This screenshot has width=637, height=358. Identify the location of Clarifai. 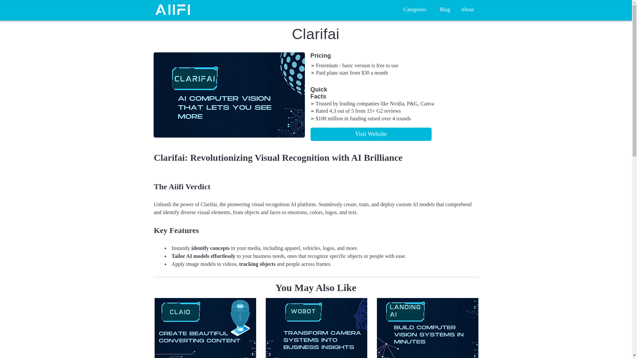
(315, 34).